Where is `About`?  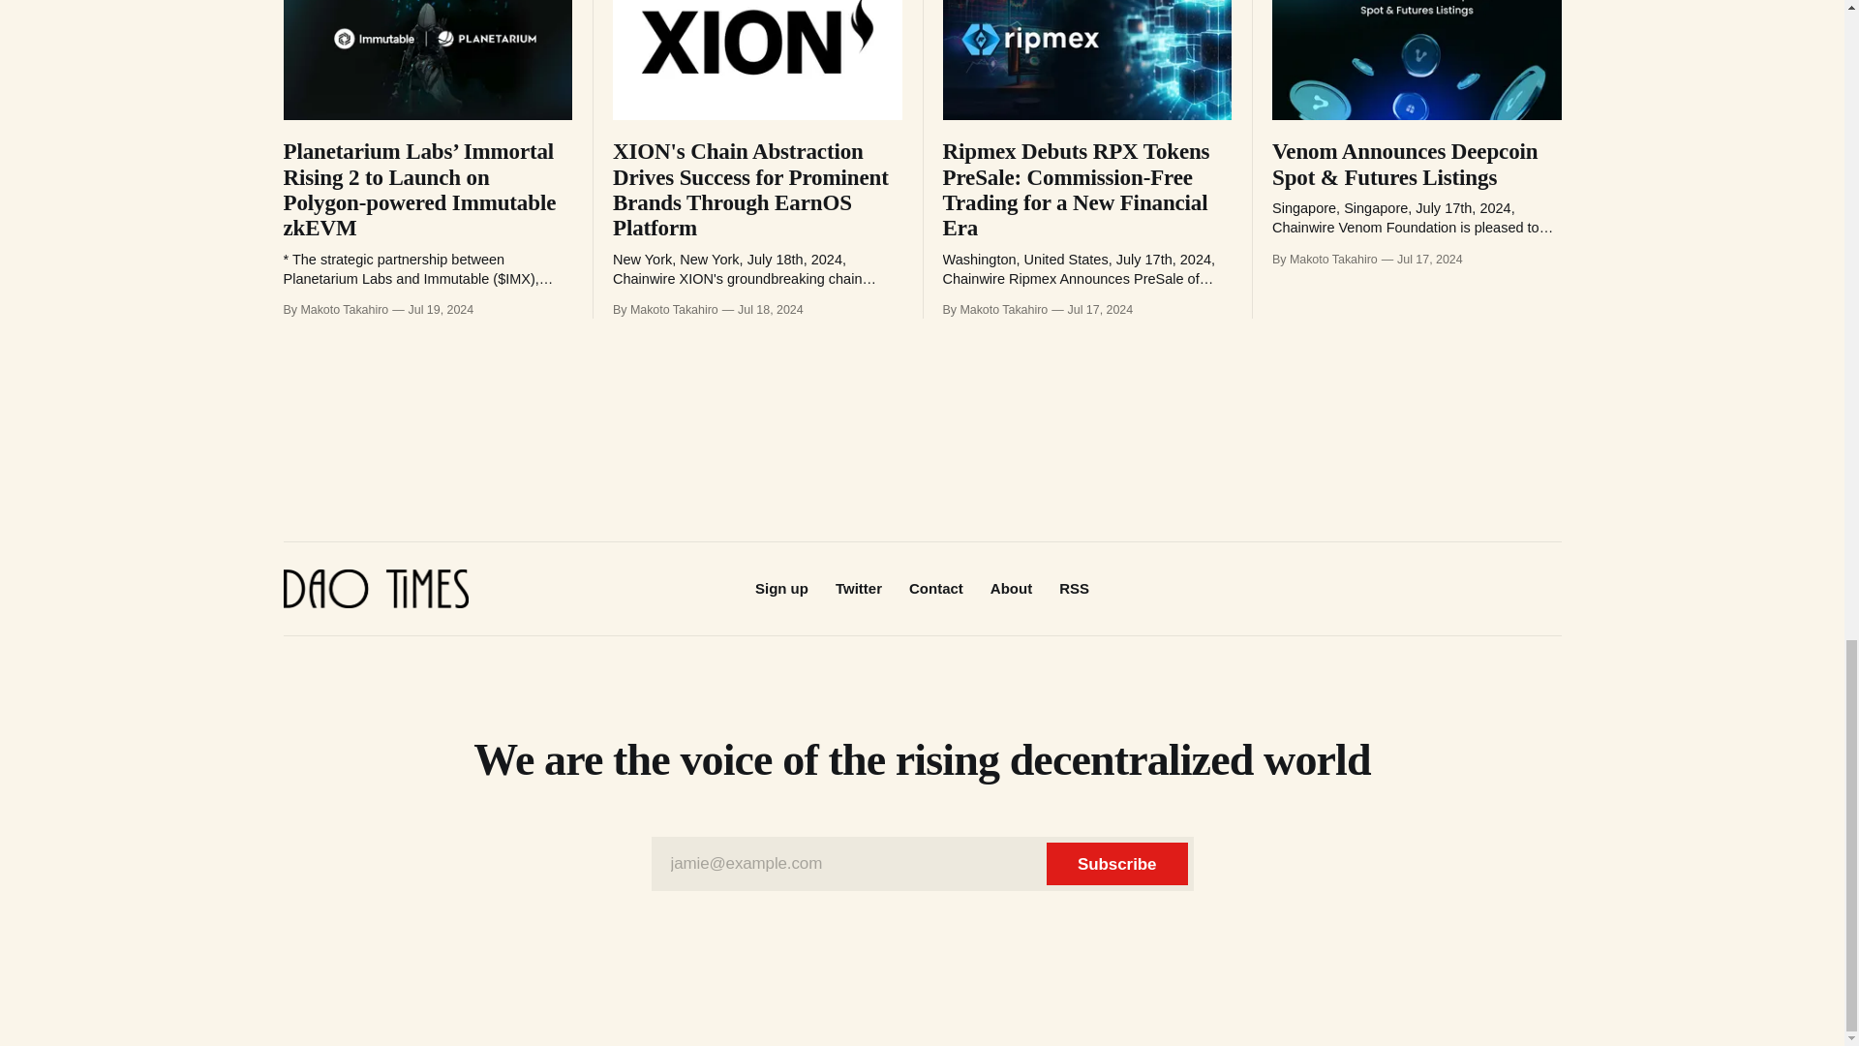 About is located at coordinates (1011, 588).